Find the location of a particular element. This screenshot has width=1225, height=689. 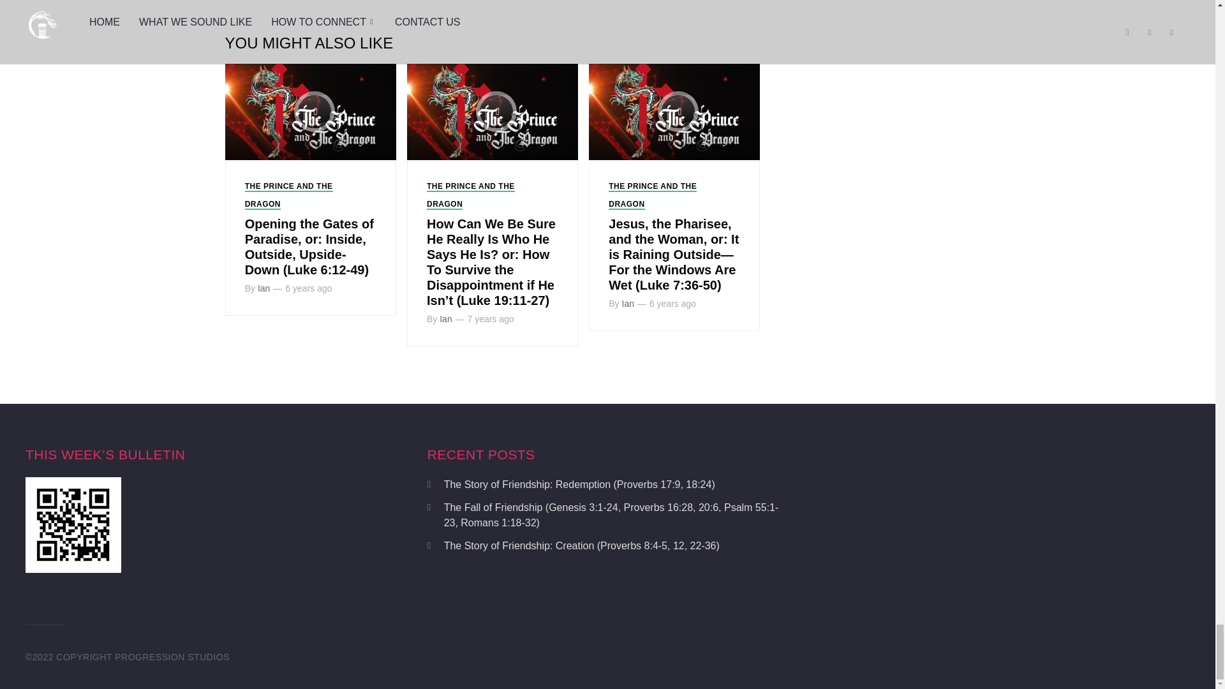

THE PRINCE AND THE DRAGON is located at coordinates (470, 196).